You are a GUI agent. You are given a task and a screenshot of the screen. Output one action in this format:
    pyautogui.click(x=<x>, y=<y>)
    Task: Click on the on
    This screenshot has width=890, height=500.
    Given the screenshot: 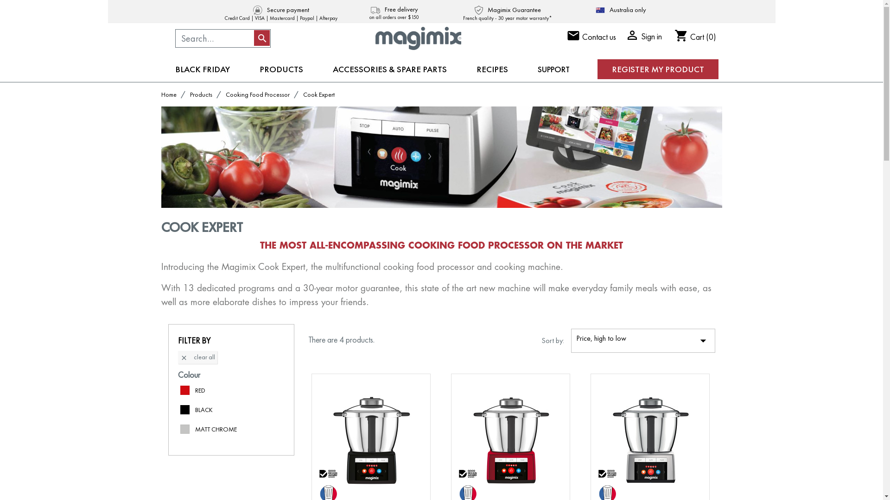 What is the action you would take?
    pyautogui.click(x=181, y=427)
    